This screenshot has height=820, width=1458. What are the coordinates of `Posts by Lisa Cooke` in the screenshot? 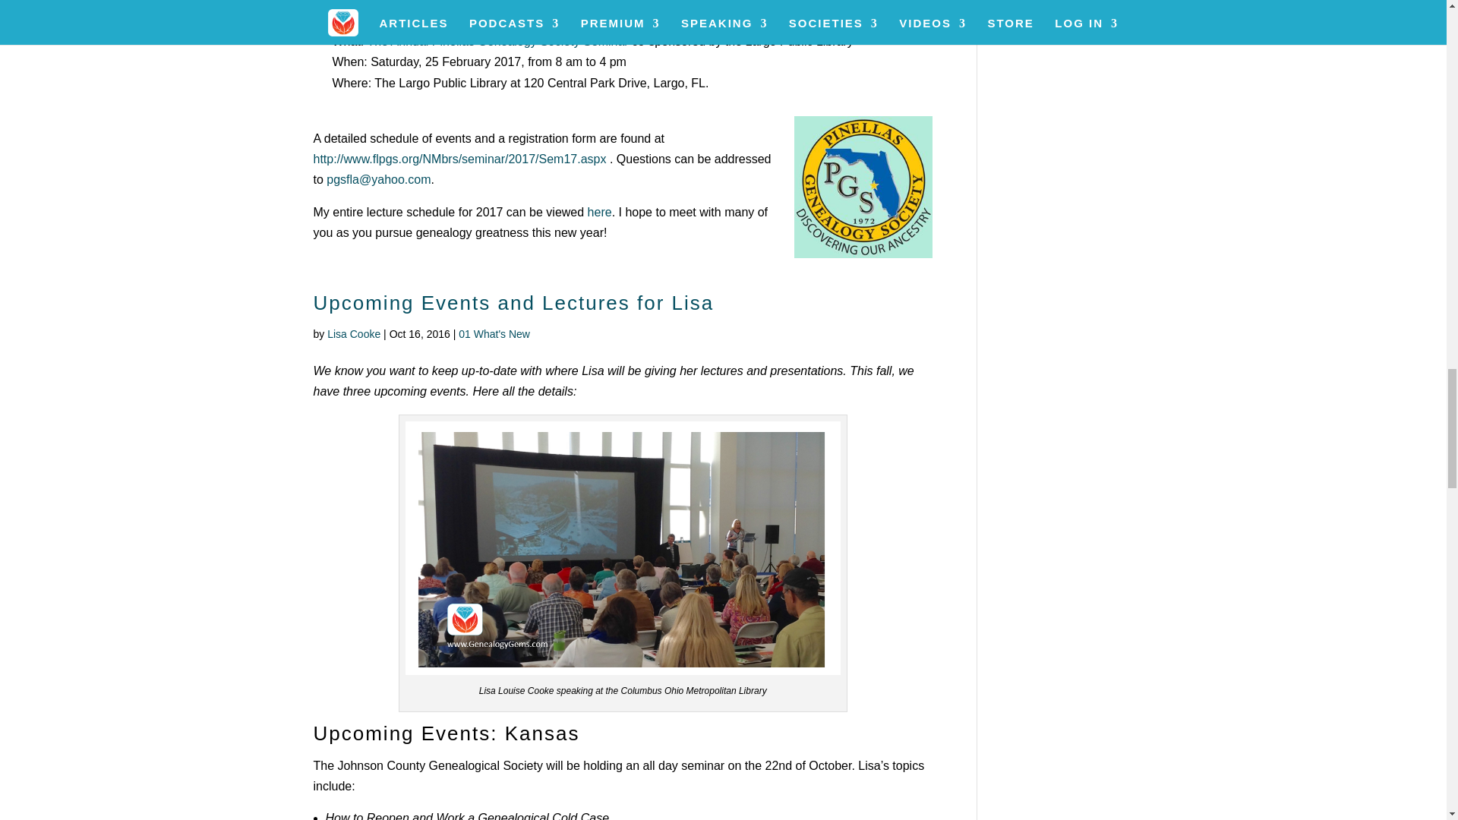 It's located at (354, 334).